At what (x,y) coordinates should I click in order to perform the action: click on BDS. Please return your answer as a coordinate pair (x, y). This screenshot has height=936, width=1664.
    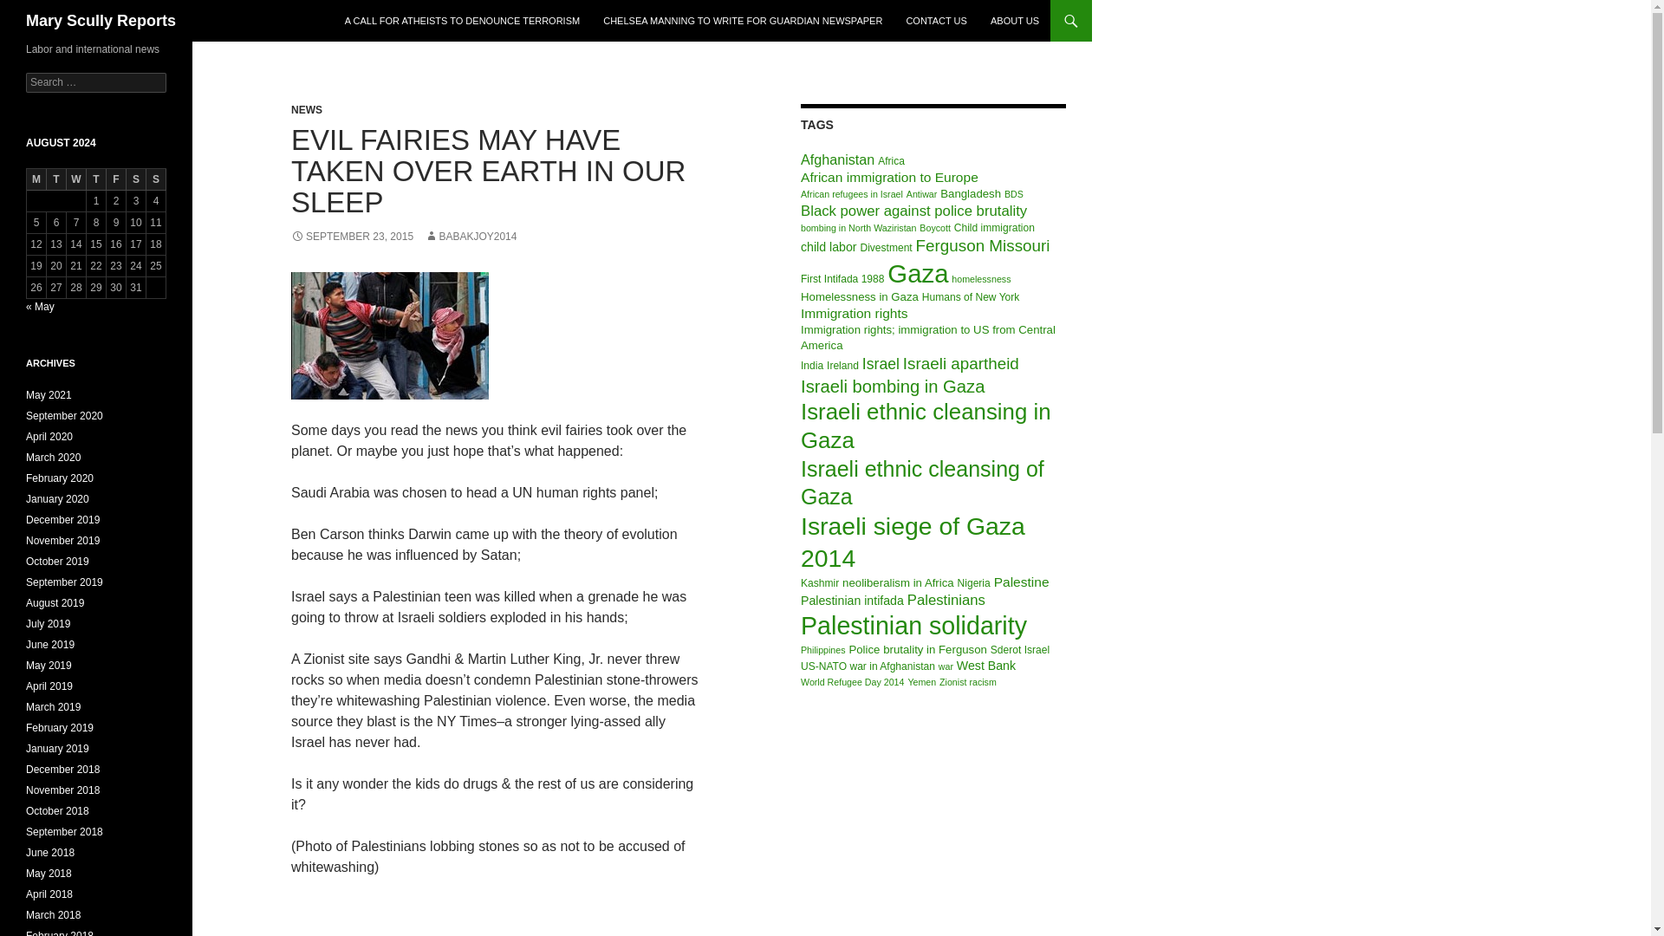
    Looking at the image, I should click on (1014, 194).